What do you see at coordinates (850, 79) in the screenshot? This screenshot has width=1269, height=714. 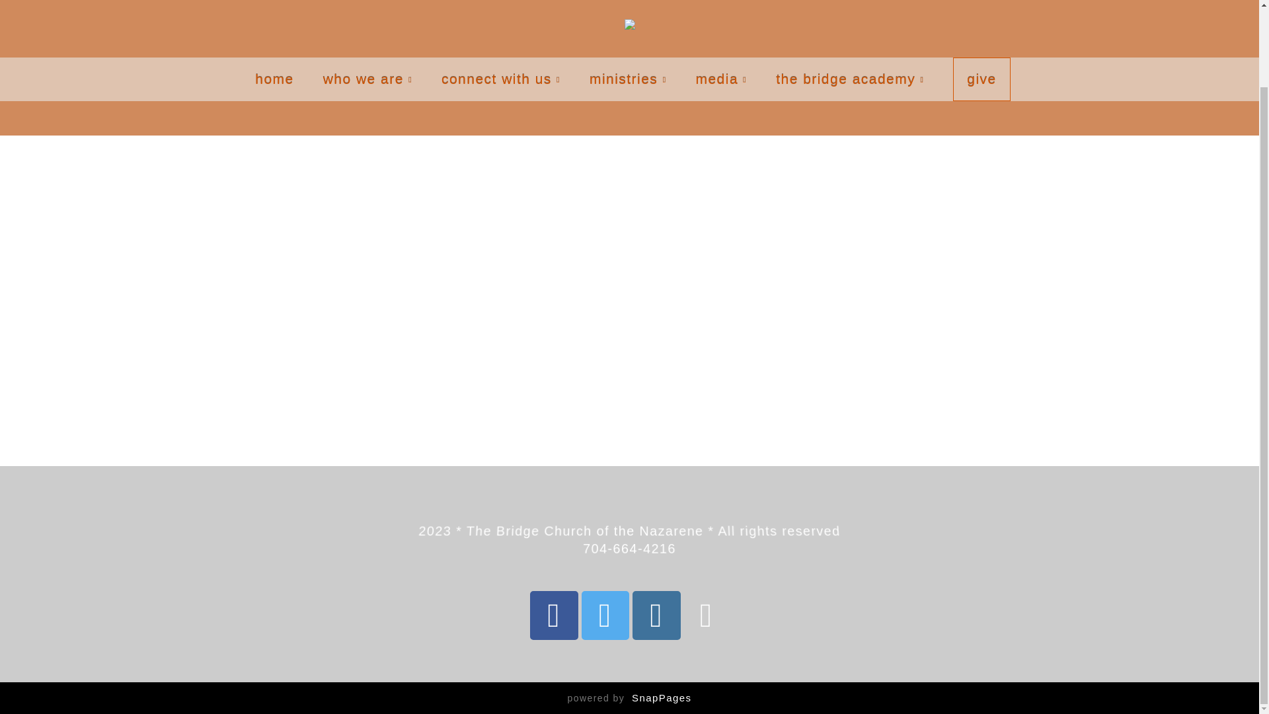 I see `the bridge academy ` at bounding box center [850, 79].